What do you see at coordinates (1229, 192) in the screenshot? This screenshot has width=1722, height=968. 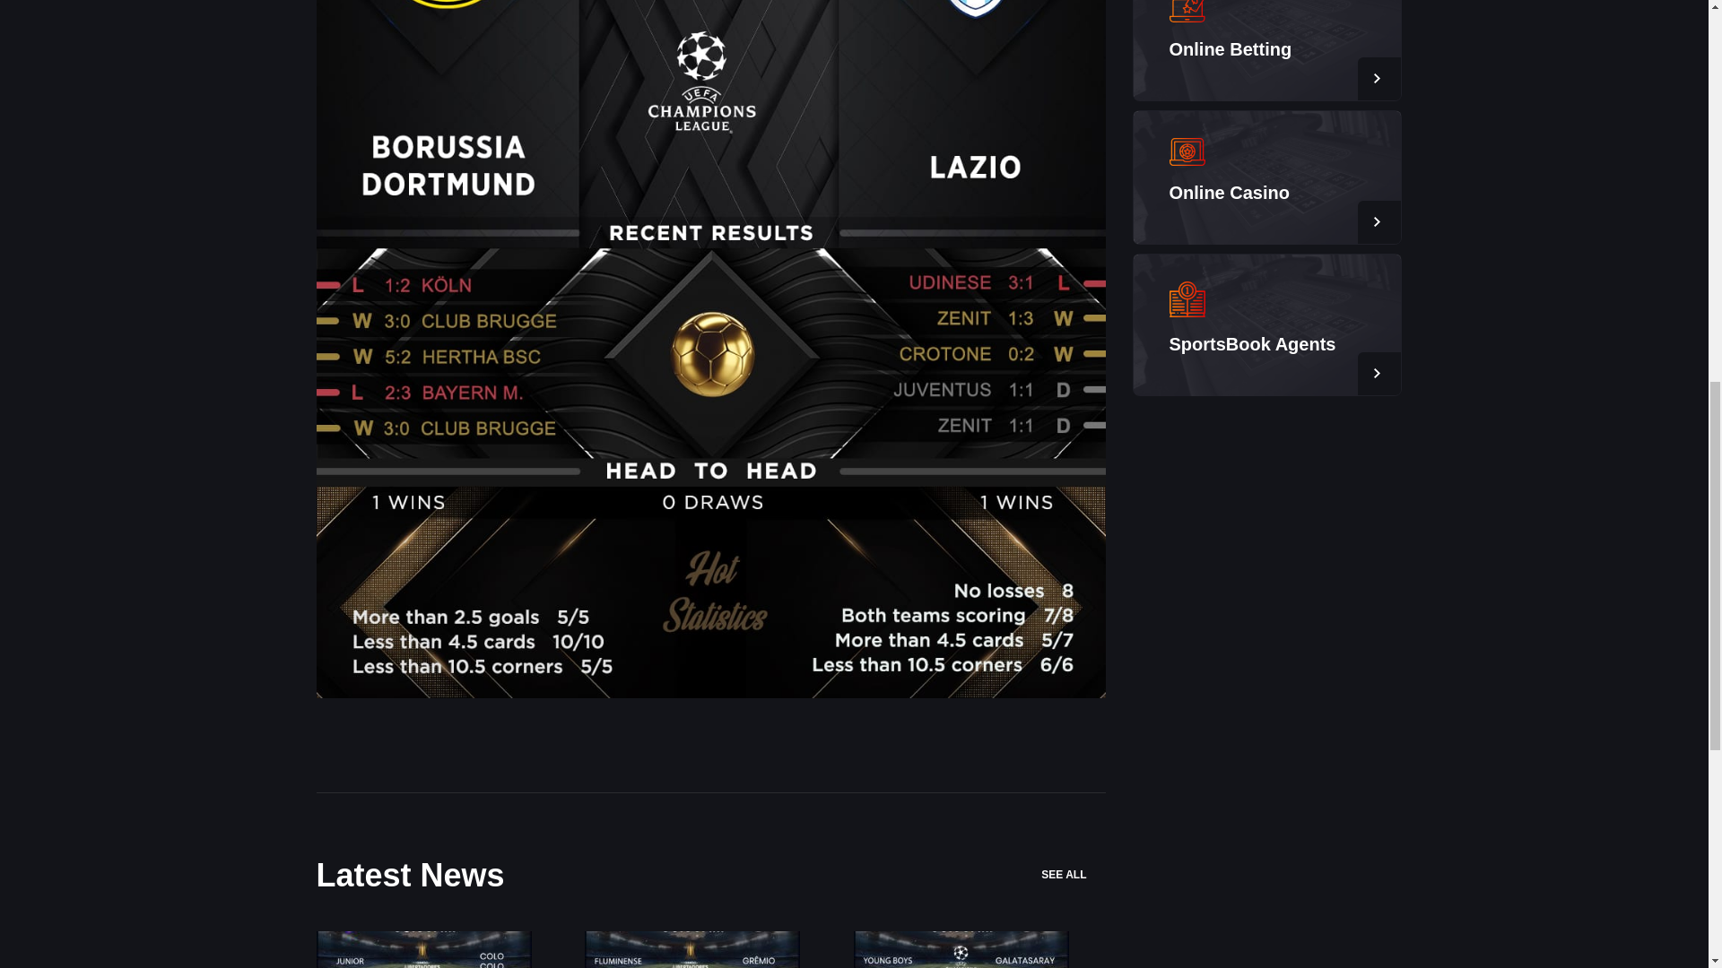 I see `Online Casino` at bounding box center [1229, 192].